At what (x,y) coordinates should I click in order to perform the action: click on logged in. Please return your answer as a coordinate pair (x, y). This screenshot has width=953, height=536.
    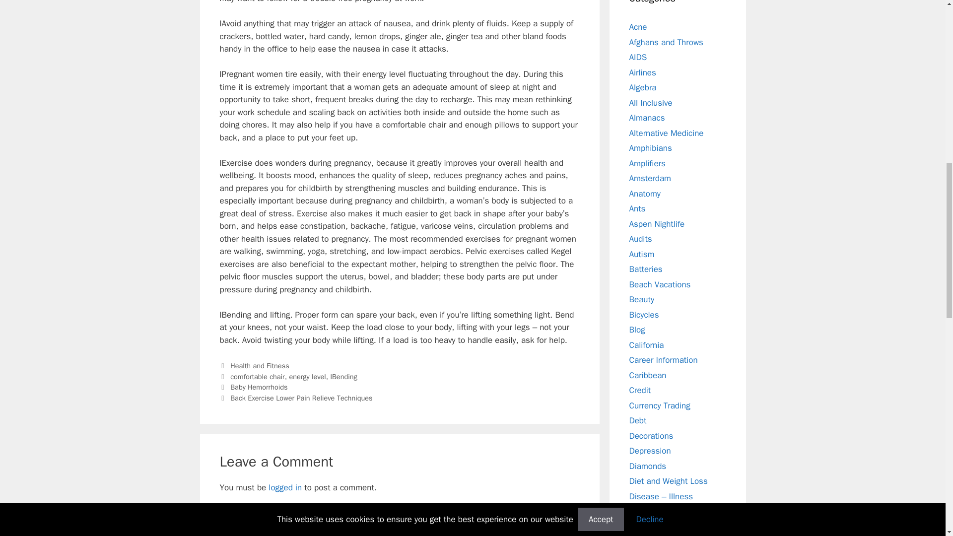
    Looking at the image, I should click on (285, 487).